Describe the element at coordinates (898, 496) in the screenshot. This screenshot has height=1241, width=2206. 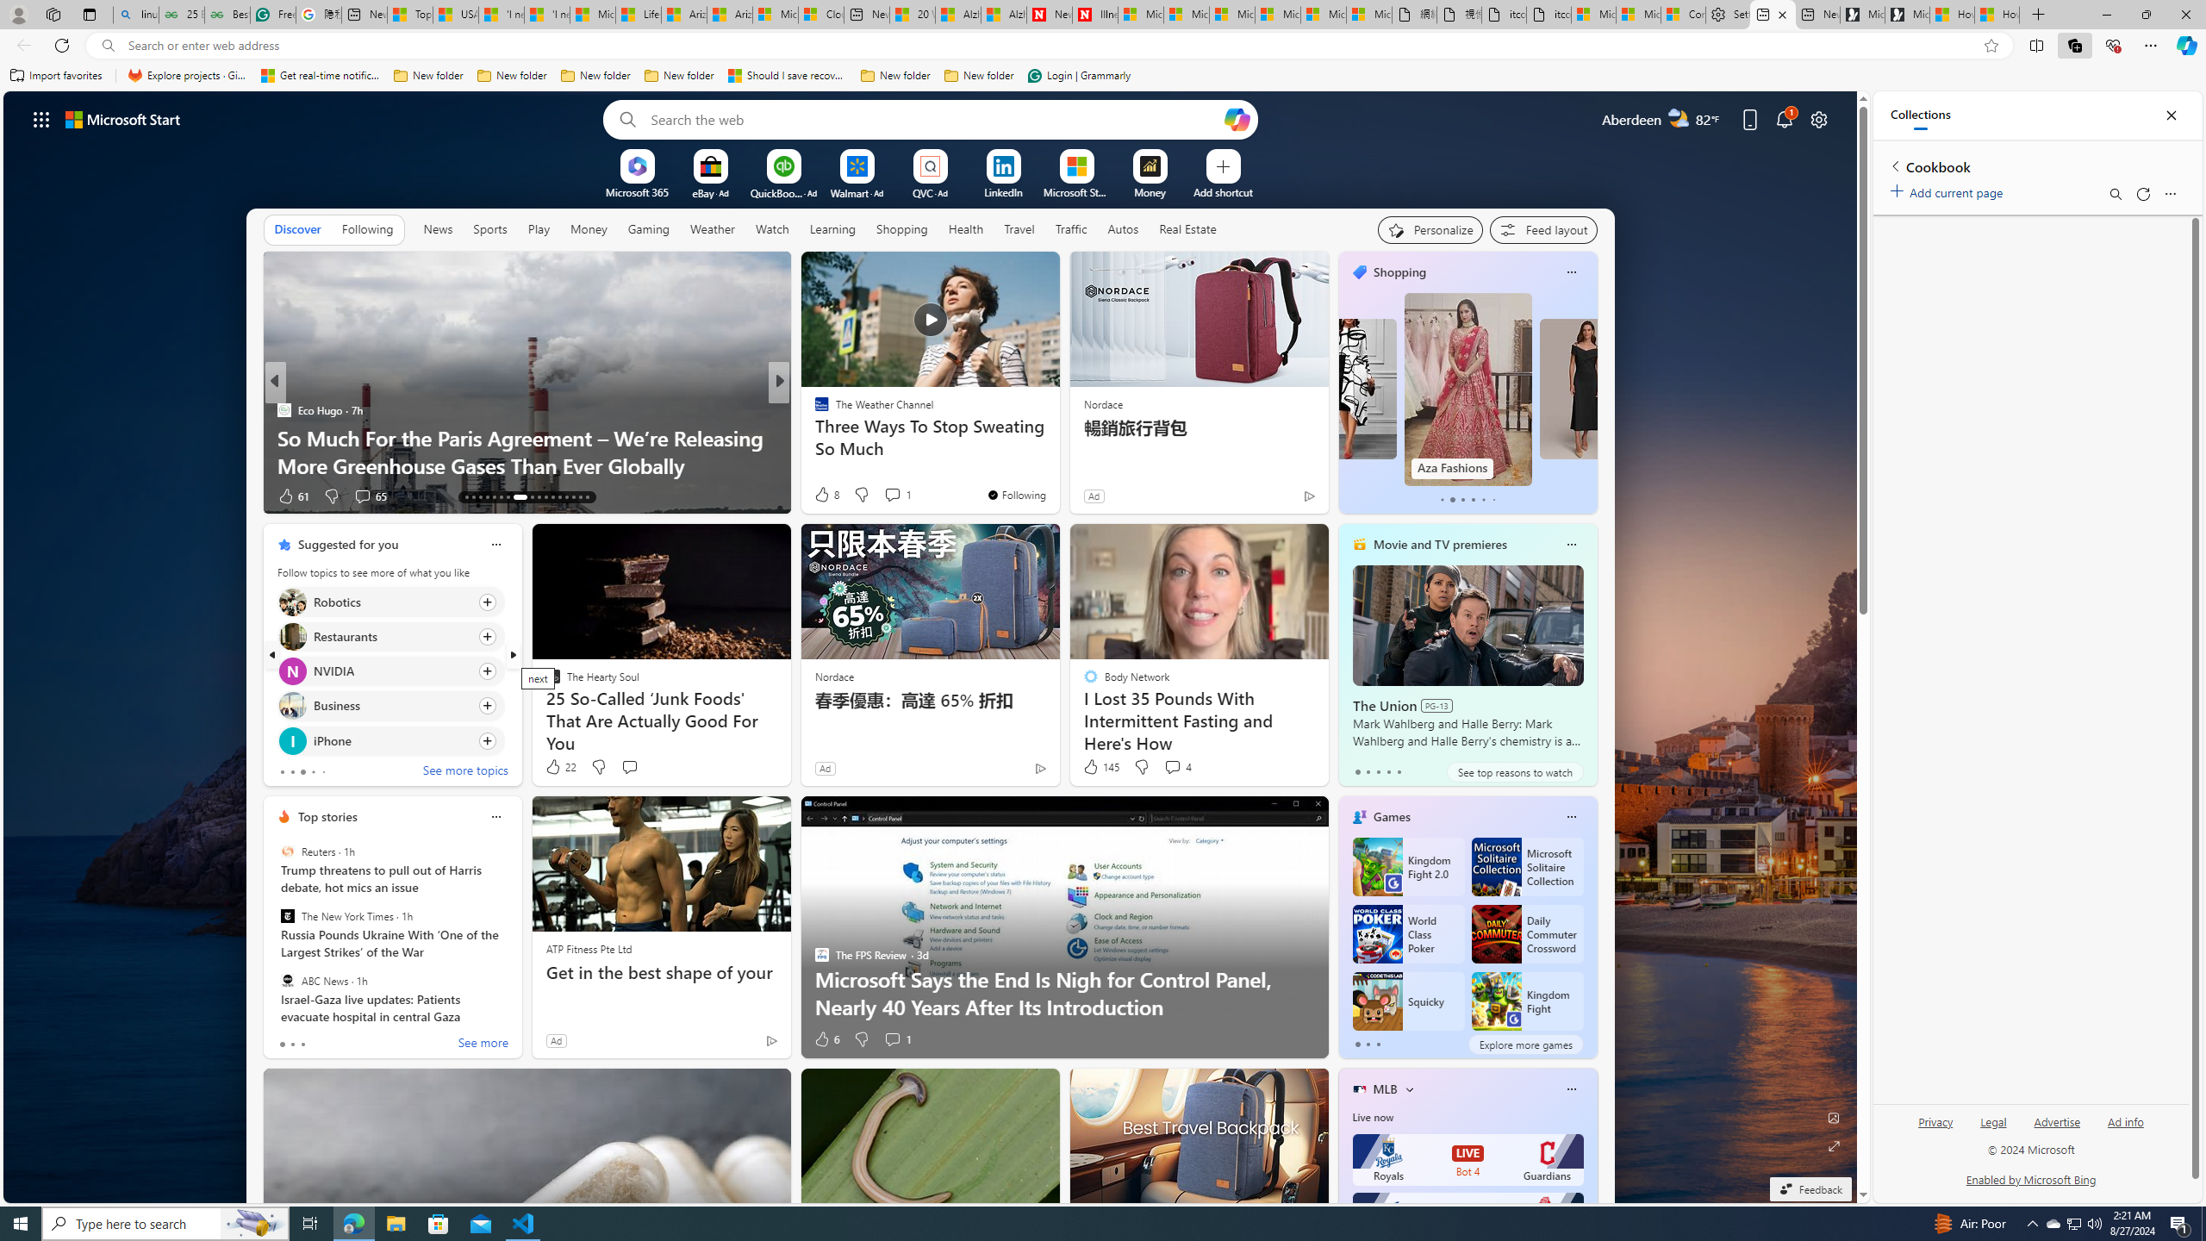
I see `View comments 12 Comment` at that location.